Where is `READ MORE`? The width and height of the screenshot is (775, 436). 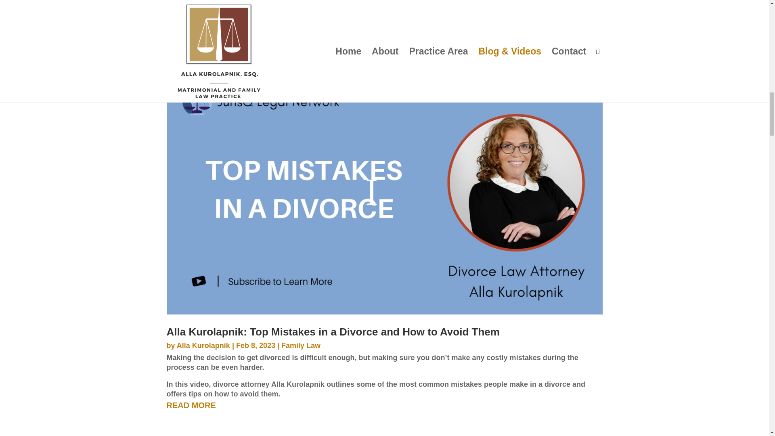 READ MORE is located at coordinates (384, 405).